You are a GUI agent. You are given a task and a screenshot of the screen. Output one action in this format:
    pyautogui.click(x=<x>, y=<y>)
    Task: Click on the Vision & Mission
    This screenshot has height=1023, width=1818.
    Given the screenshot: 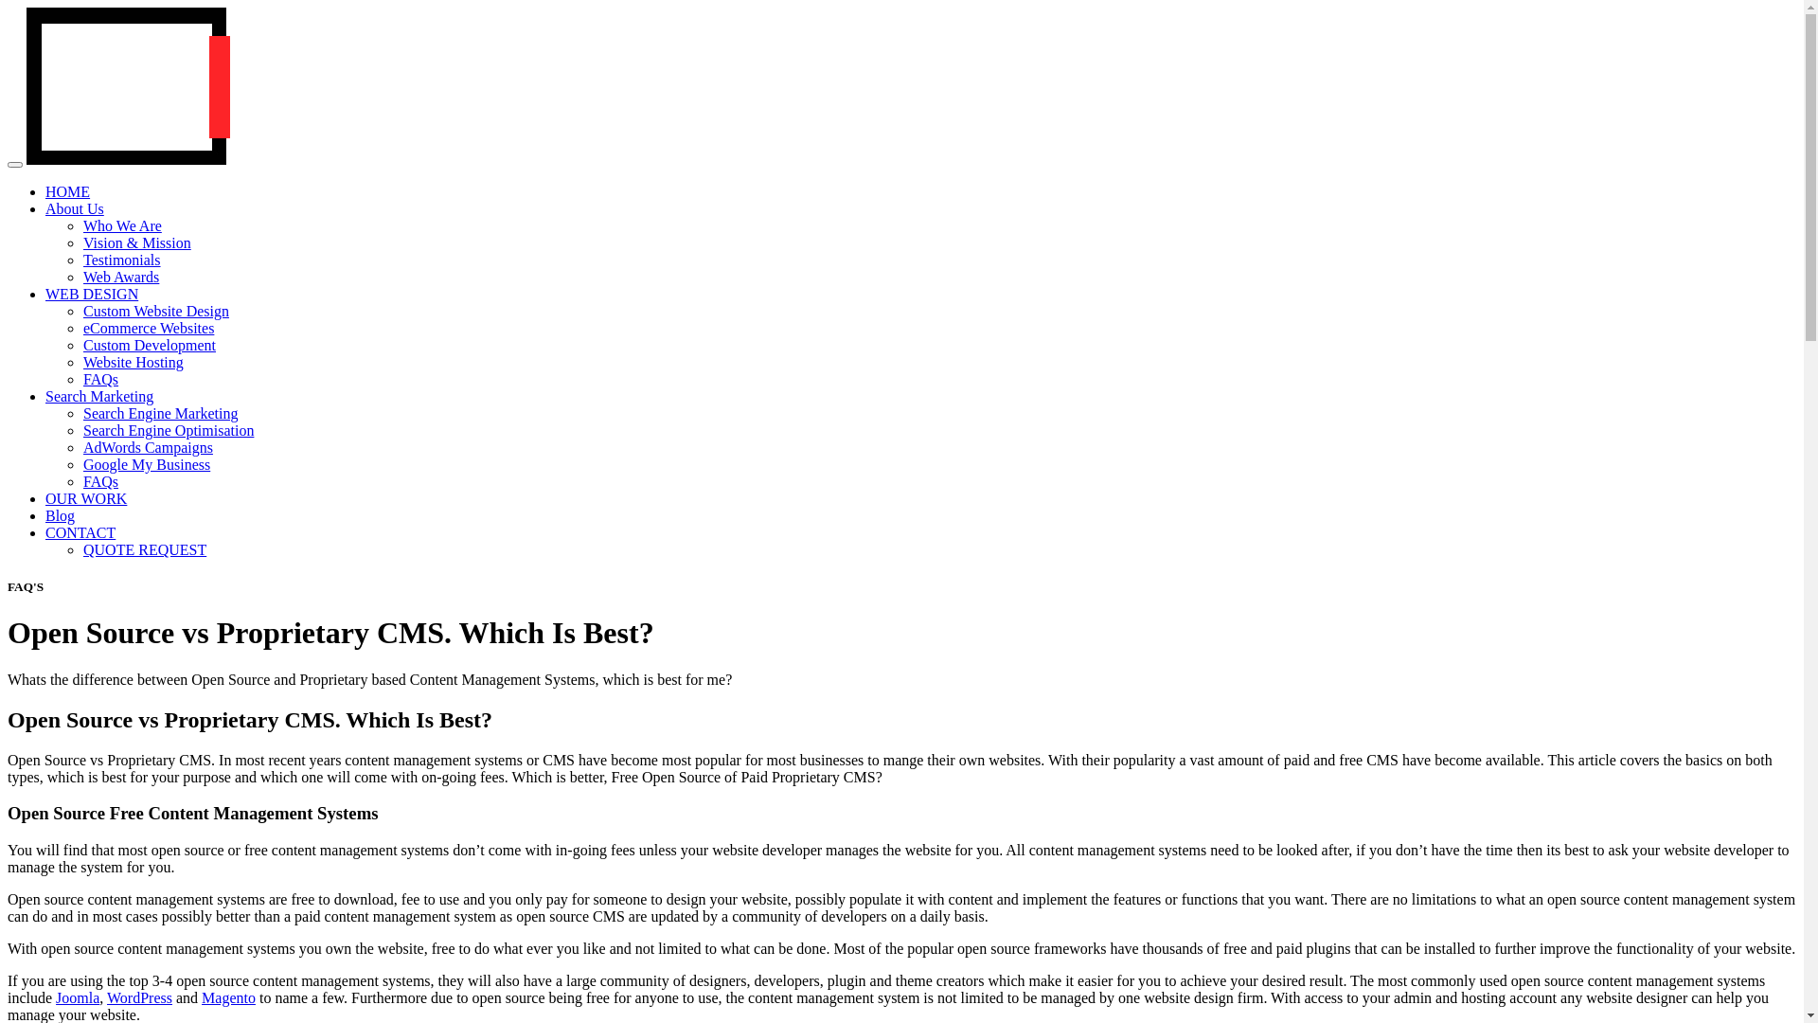 What is the action you would take?
    pyautogui.click(x=137, y=242)
    